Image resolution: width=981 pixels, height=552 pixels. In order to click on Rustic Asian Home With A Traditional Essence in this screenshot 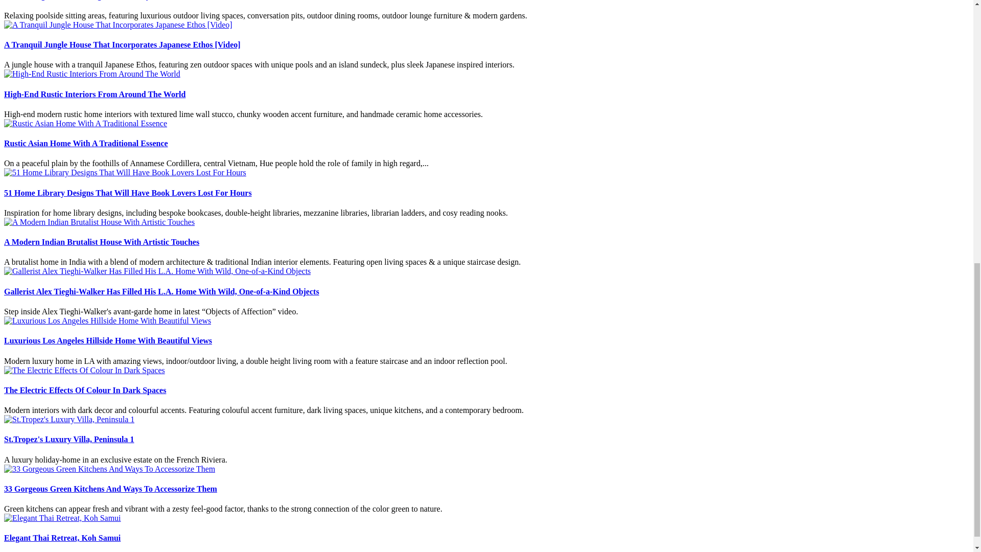, I will do `click(86, 143)`.